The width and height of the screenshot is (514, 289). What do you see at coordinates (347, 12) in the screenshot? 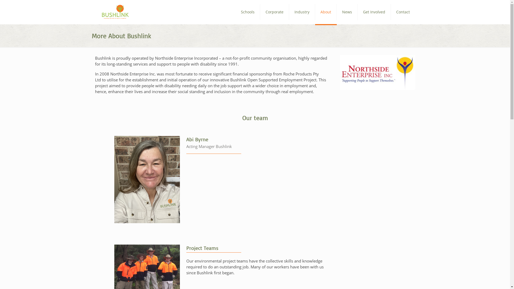
I see `News` at bounding box center [347, 12].